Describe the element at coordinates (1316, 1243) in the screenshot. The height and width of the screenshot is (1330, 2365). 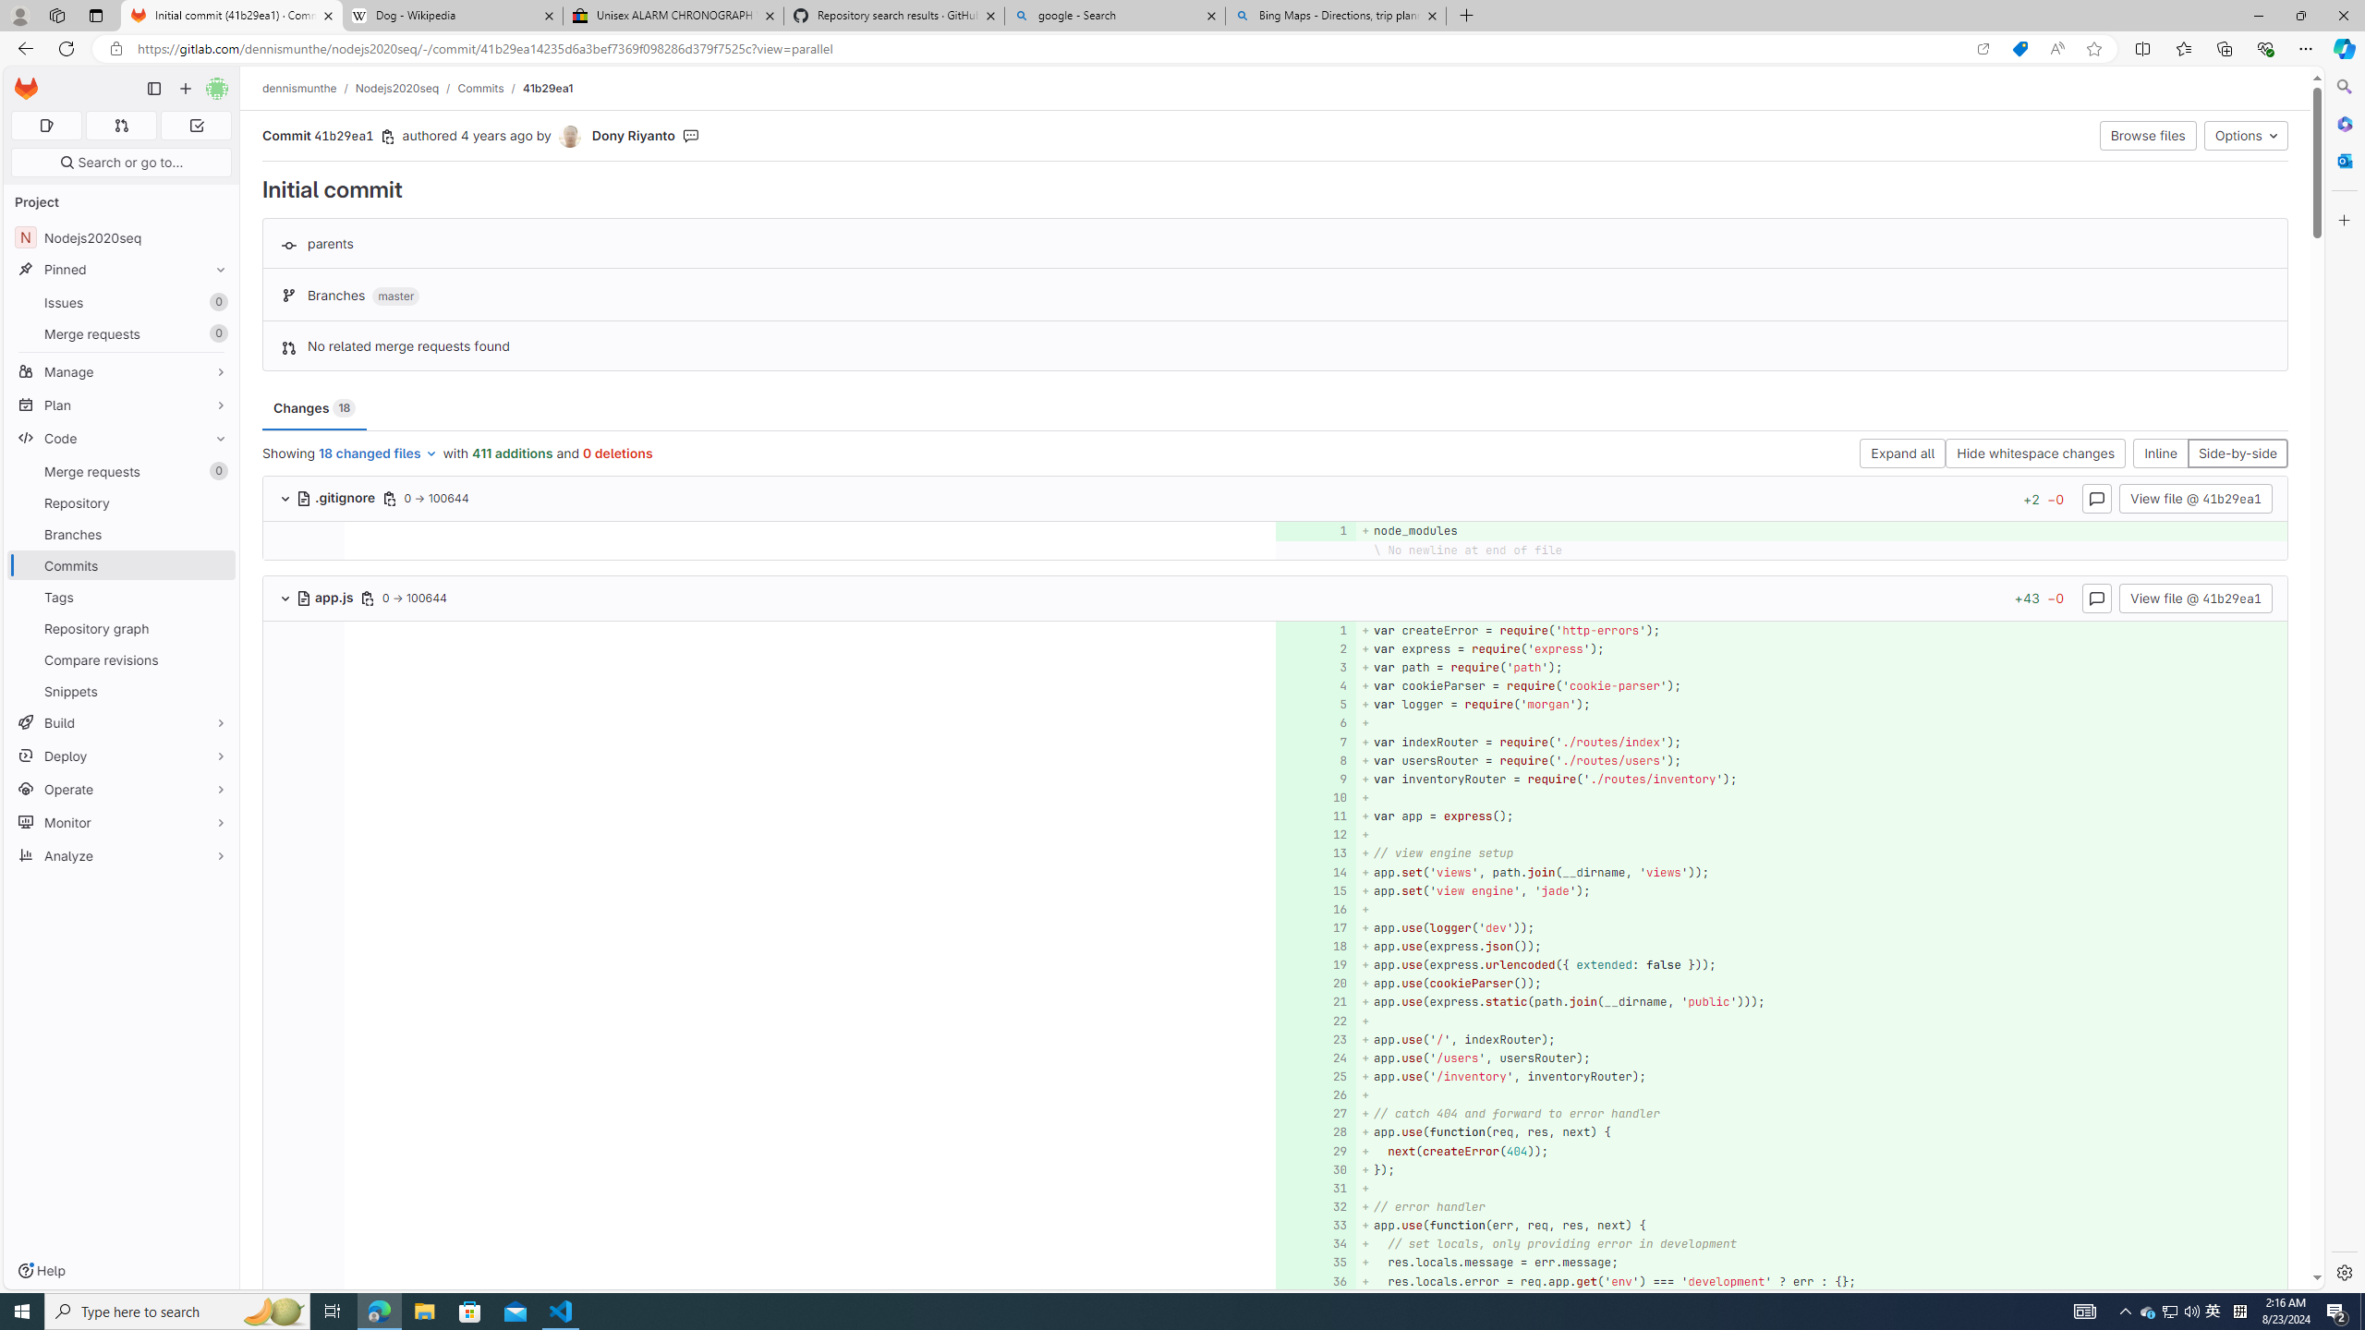
I see `Add a comment to this line 34` at that location.